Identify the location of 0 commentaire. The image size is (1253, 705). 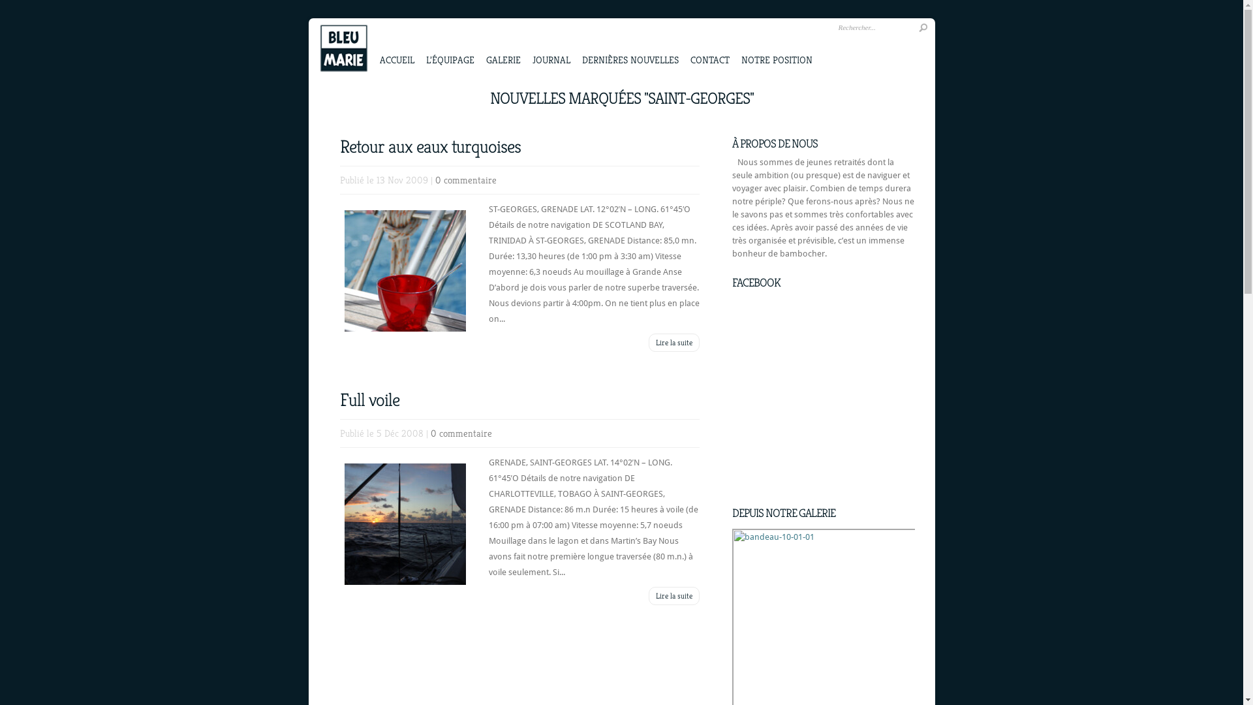
(461, 433).